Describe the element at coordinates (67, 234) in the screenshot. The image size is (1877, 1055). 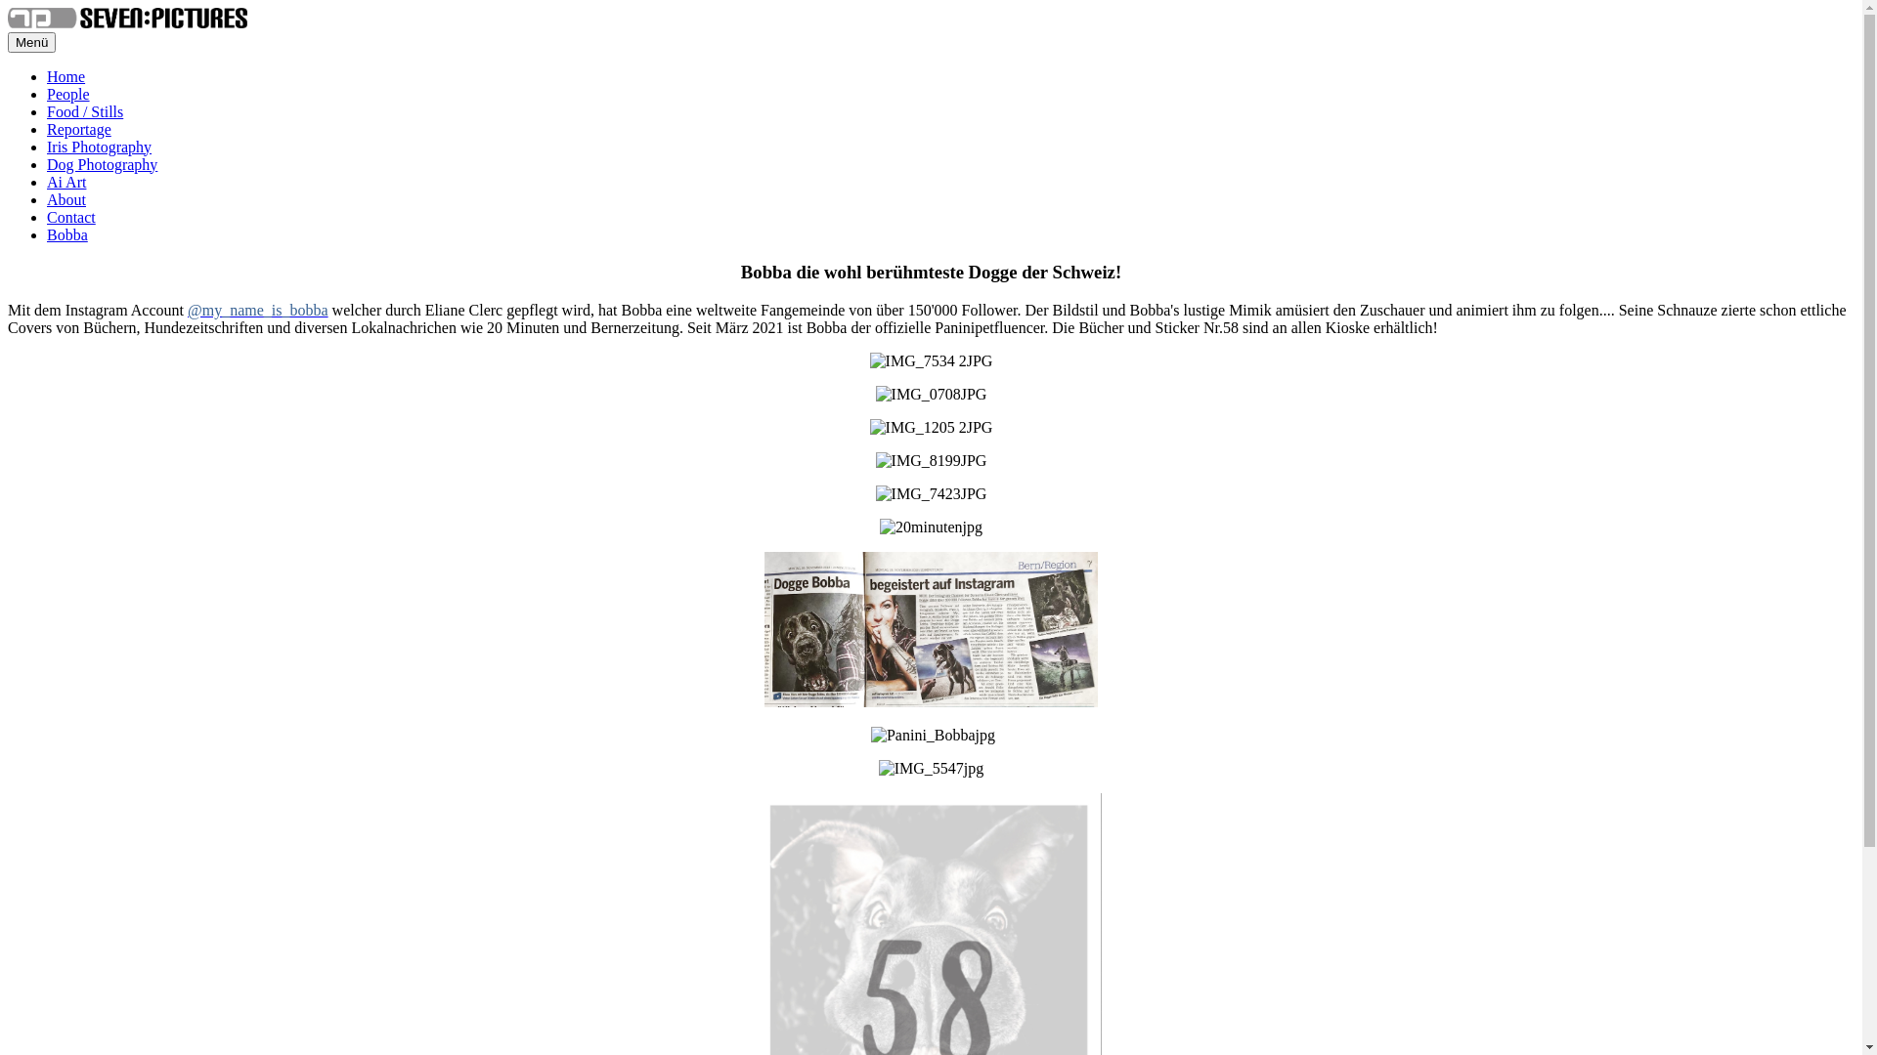
I see `Bobba` at that location.